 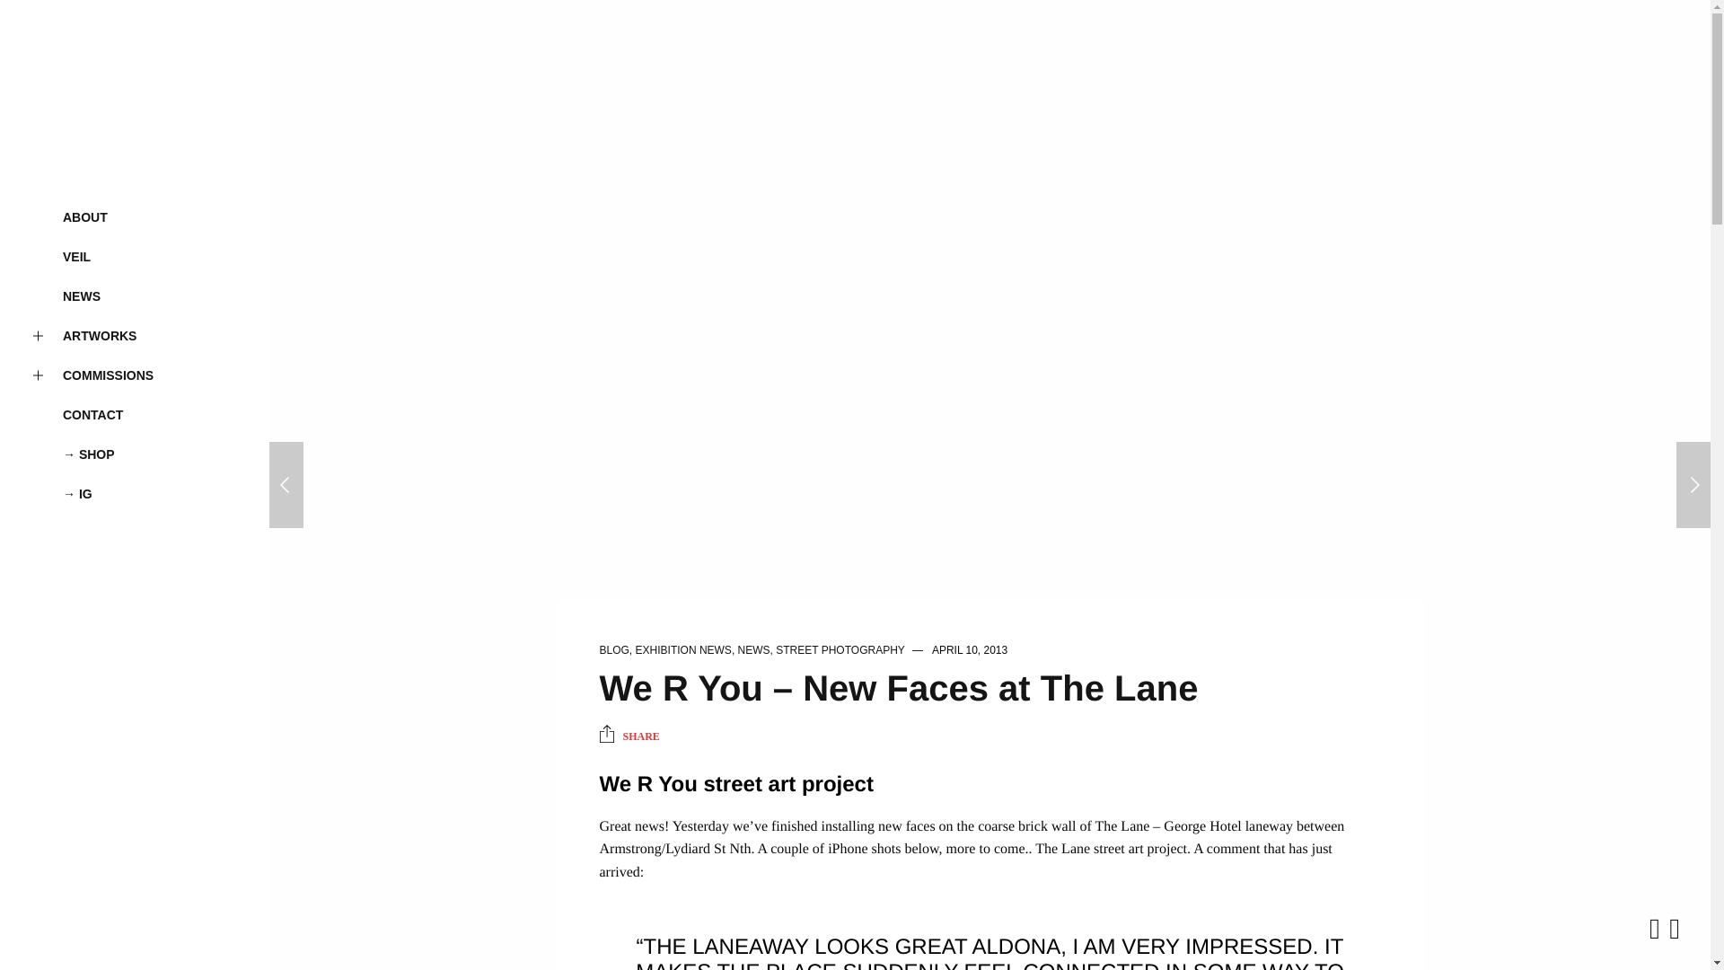 I want to click on NEWS, so click(x=754, y=650).